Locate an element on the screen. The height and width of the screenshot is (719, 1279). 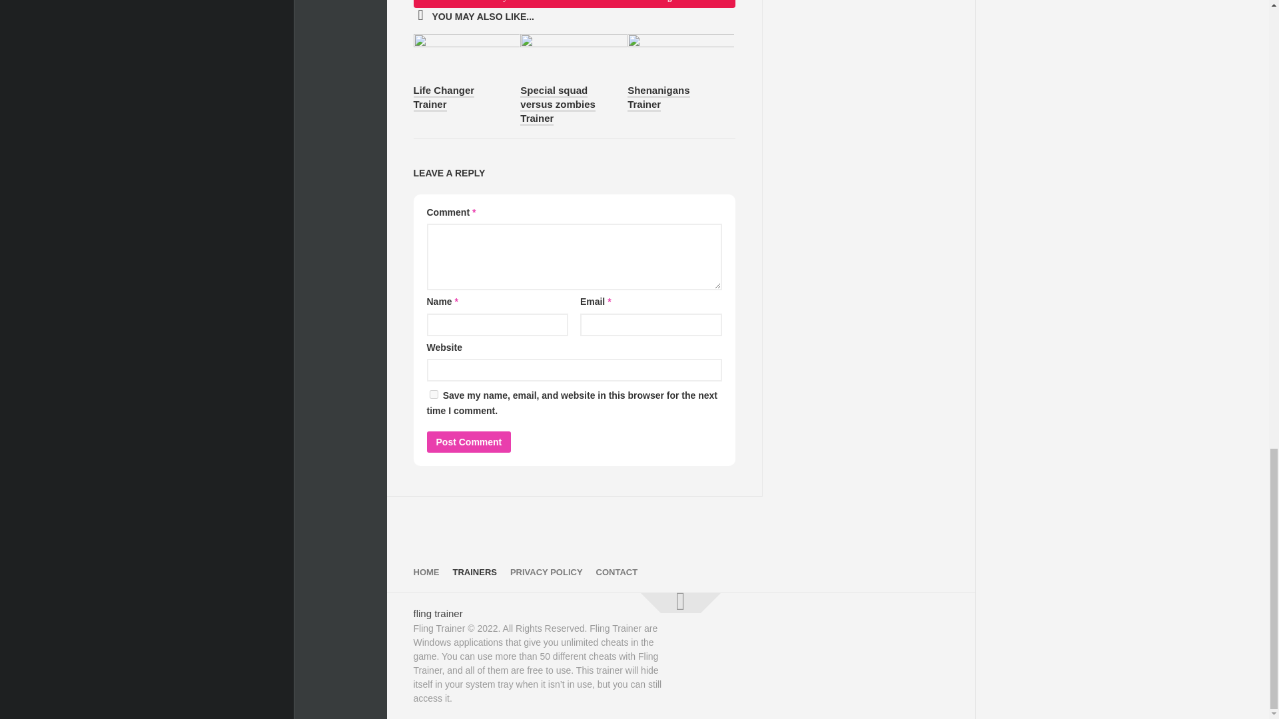
Life Changer Trainer is located at coordinates (444, 99).